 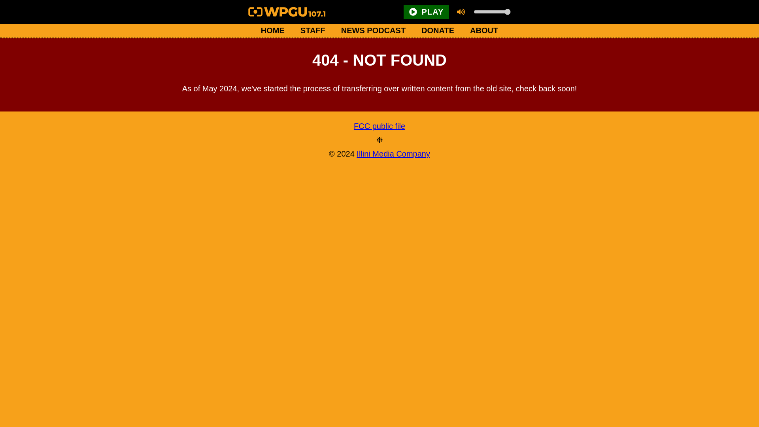 I want to click on 1, so click(x=492, y=11).